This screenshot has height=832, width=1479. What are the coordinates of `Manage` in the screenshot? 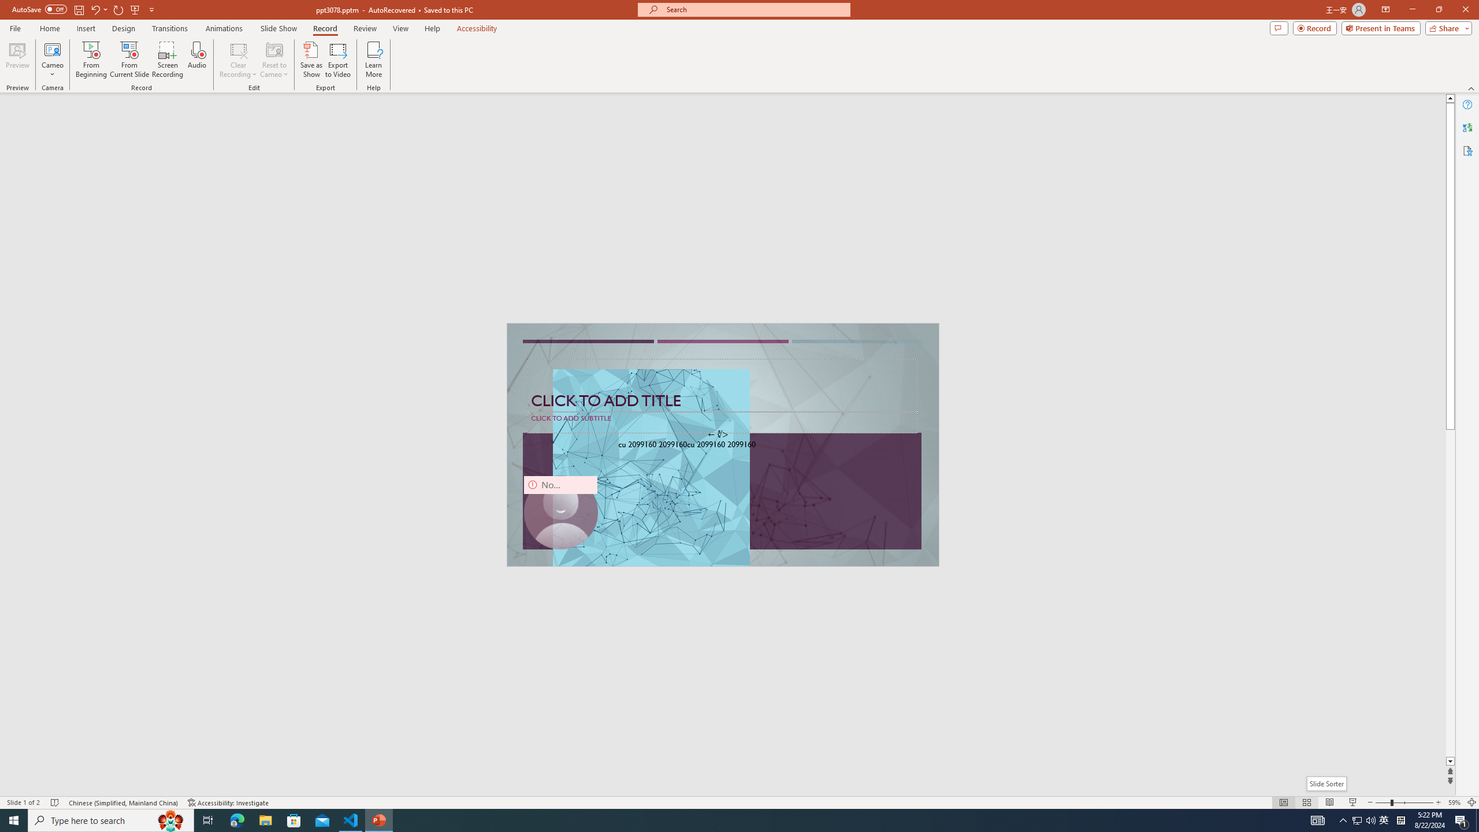 It's located at (79, 746).